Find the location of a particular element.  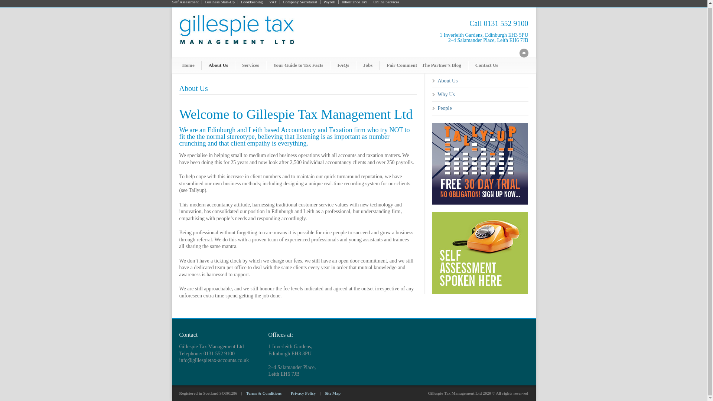

Company Secretarial is located at coordinates (300, 2).